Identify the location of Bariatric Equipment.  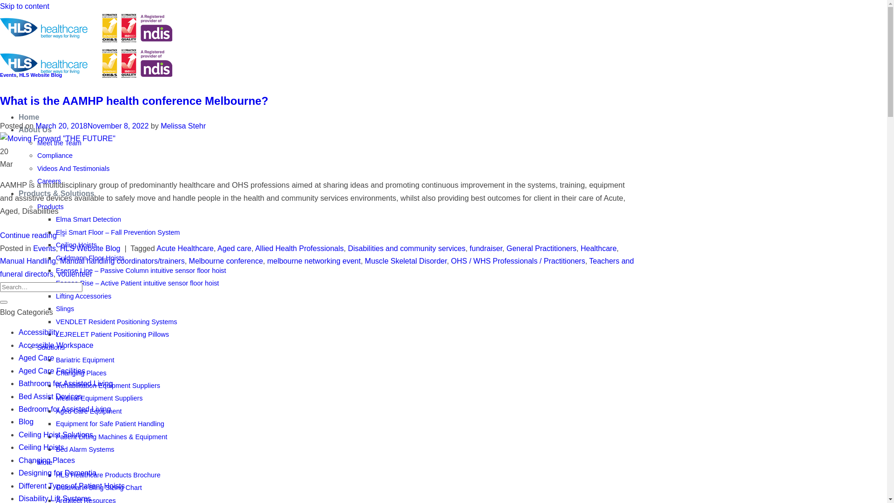
(85, 360).